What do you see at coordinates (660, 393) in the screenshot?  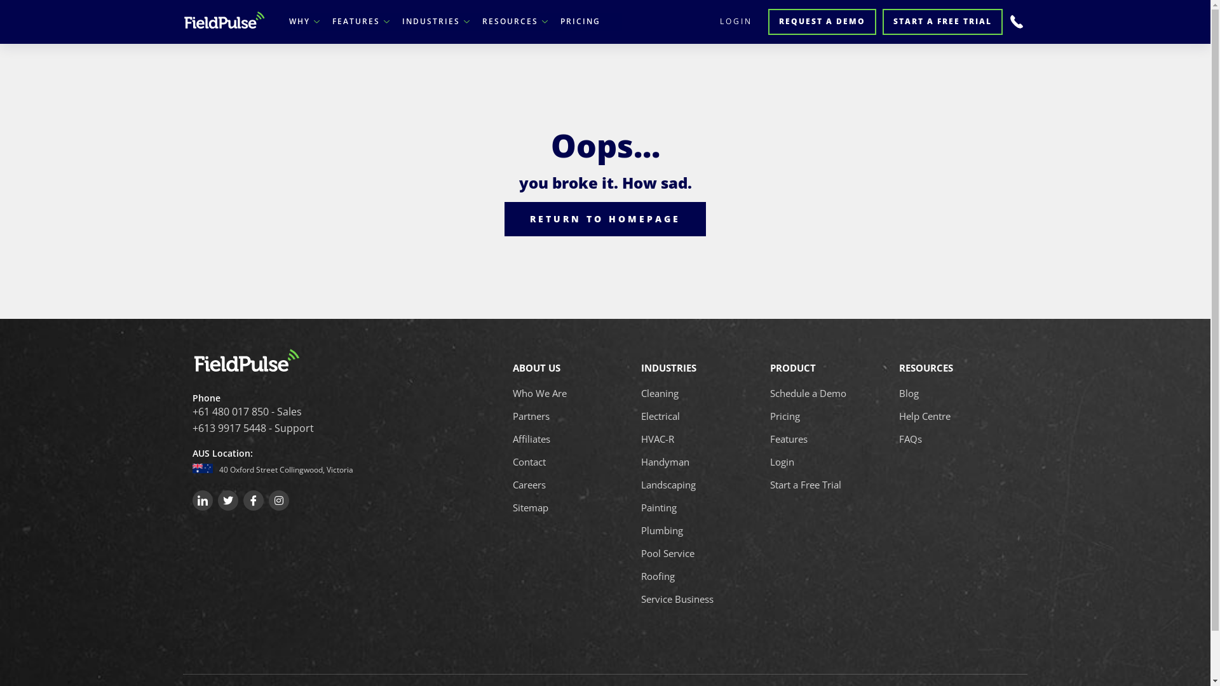 I see `Cleaning` at bounding box center [660, 393].